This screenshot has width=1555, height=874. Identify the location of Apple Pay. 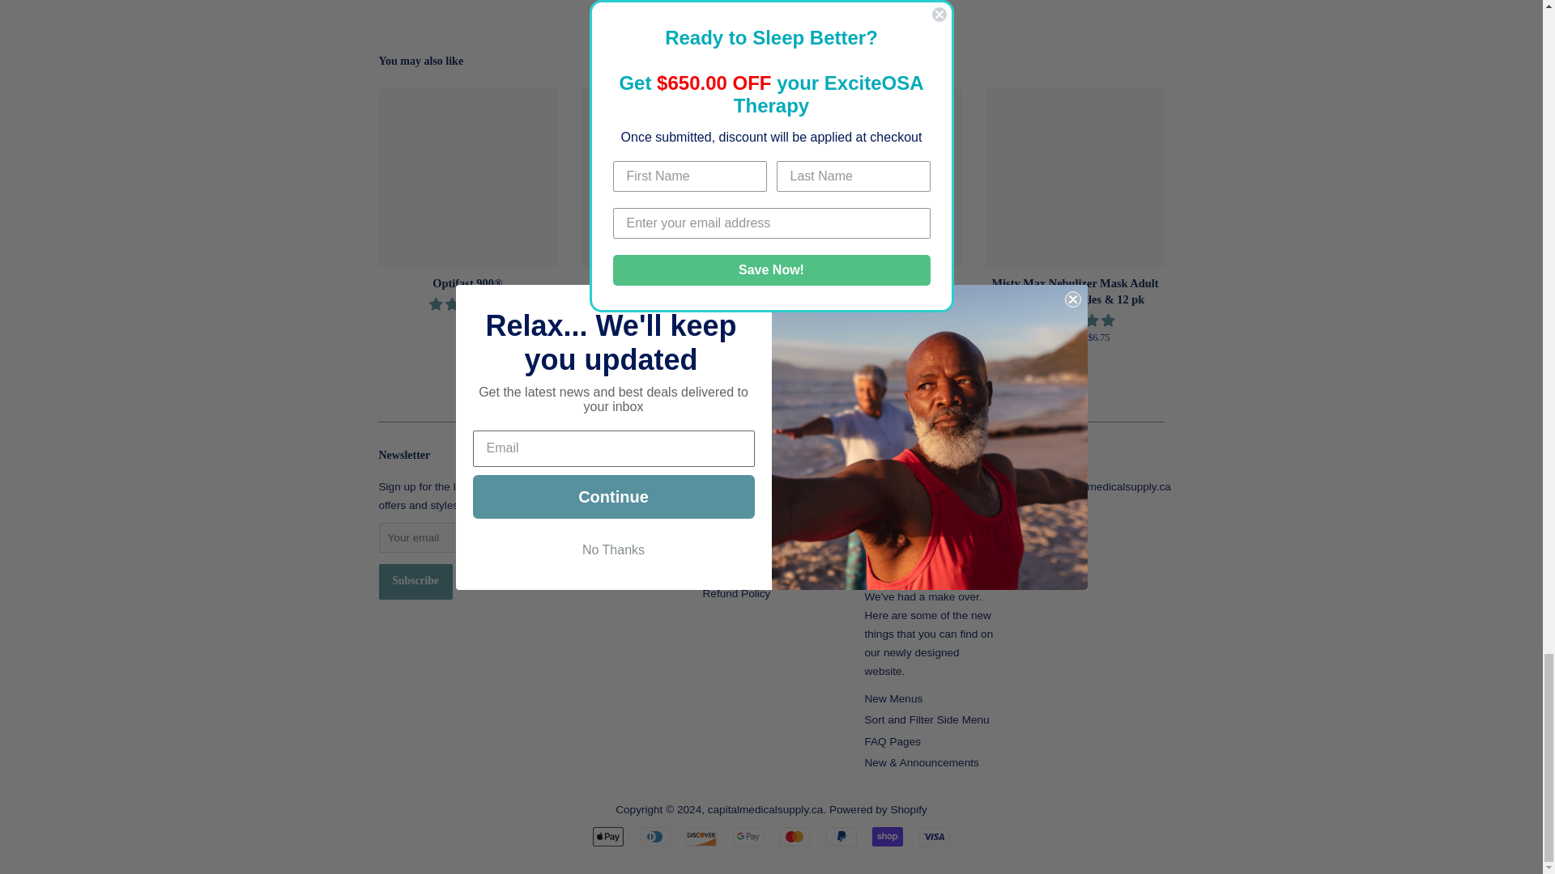
(607, 837).